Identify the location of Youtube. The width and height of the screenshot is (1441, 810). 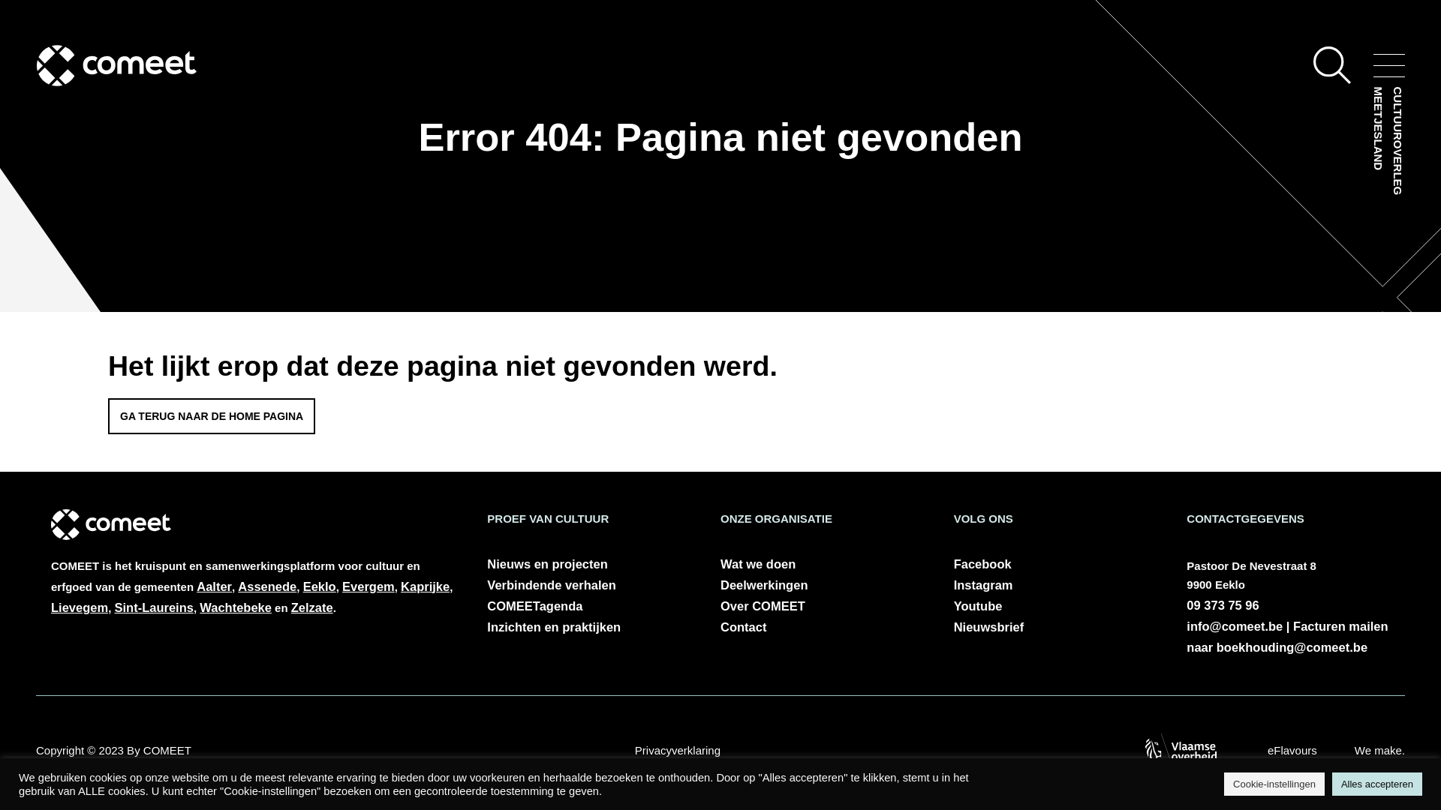
(1055, 606).